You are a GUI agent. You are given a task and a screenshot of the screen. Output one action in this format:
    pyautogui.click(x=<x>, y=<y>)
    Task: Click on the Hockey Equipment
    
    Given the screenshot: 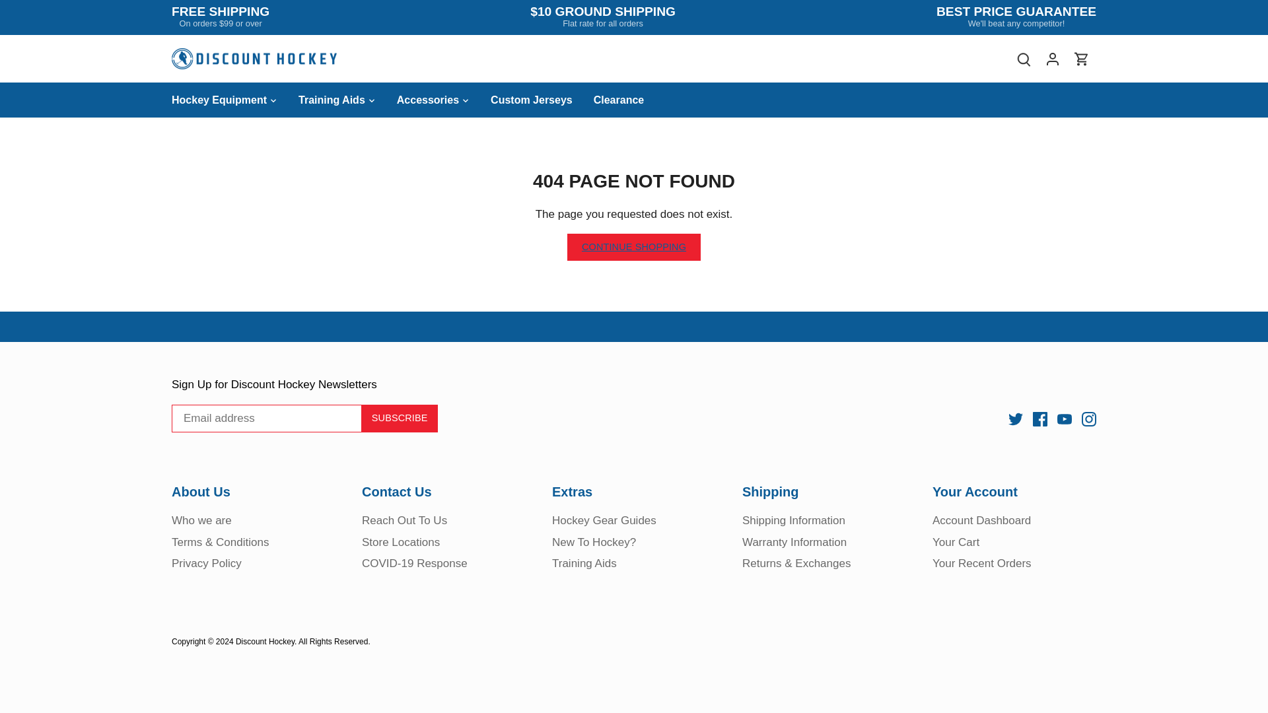 What is the action you would take?
    pyautogui.click(x=225, y=100)
    